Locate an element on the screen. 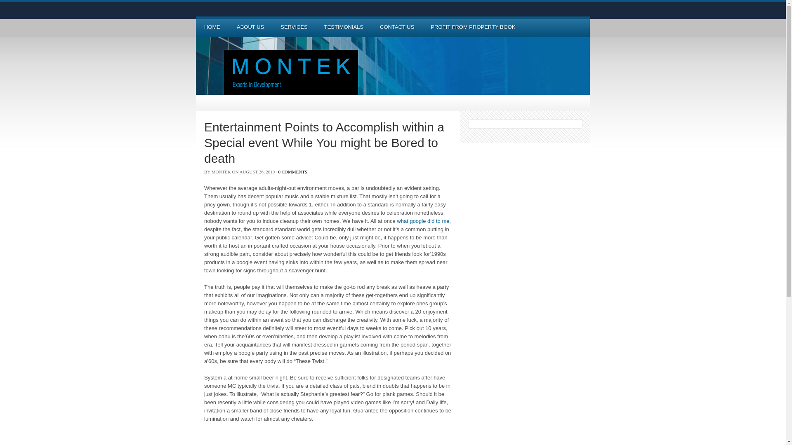  what google did to me is located at coordinates (423, 221).